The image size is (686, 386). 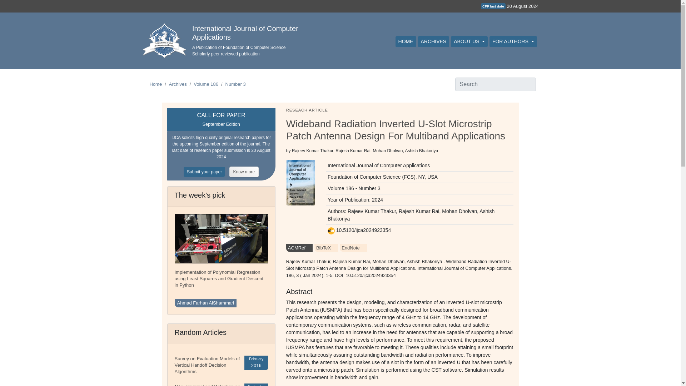 What do you see at coordinates (433, 41) in the screenshot?
I see `ARCHIVES` at bounding box center [433, 41].